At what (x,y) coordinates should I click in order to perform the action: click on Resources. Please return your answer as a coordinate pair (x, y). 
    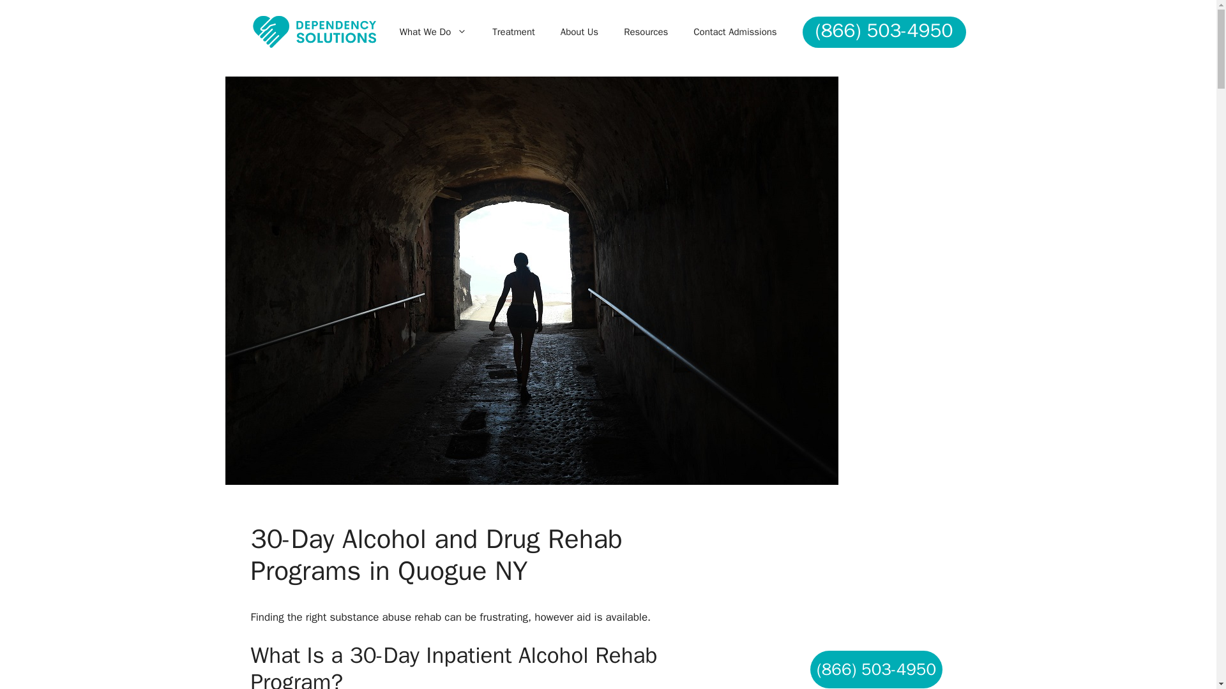
    Looking at the image, I should click on (645, 32).